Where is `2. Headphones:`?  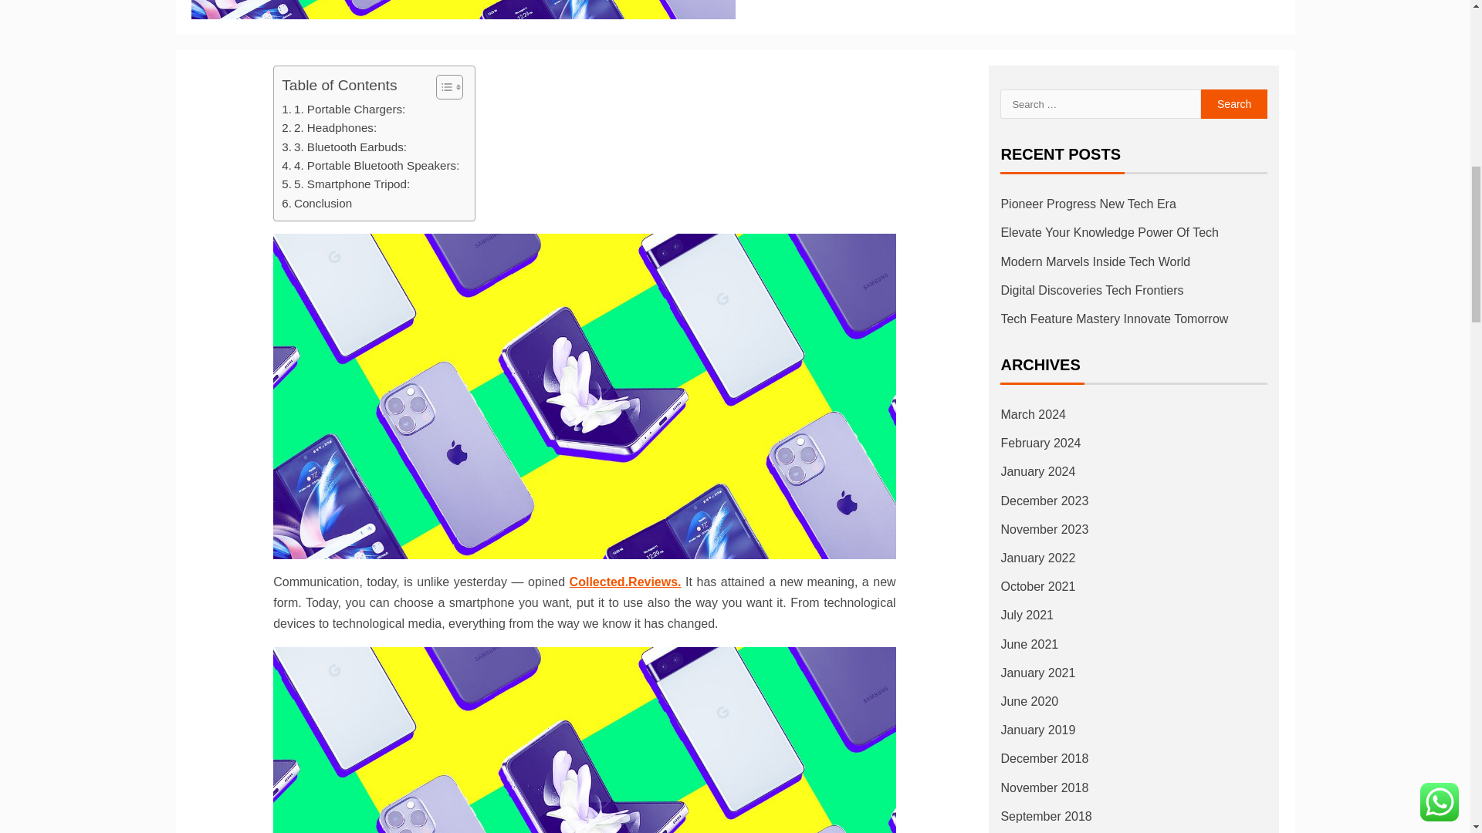 2. Headphones: is located at coordinates (329, 128).